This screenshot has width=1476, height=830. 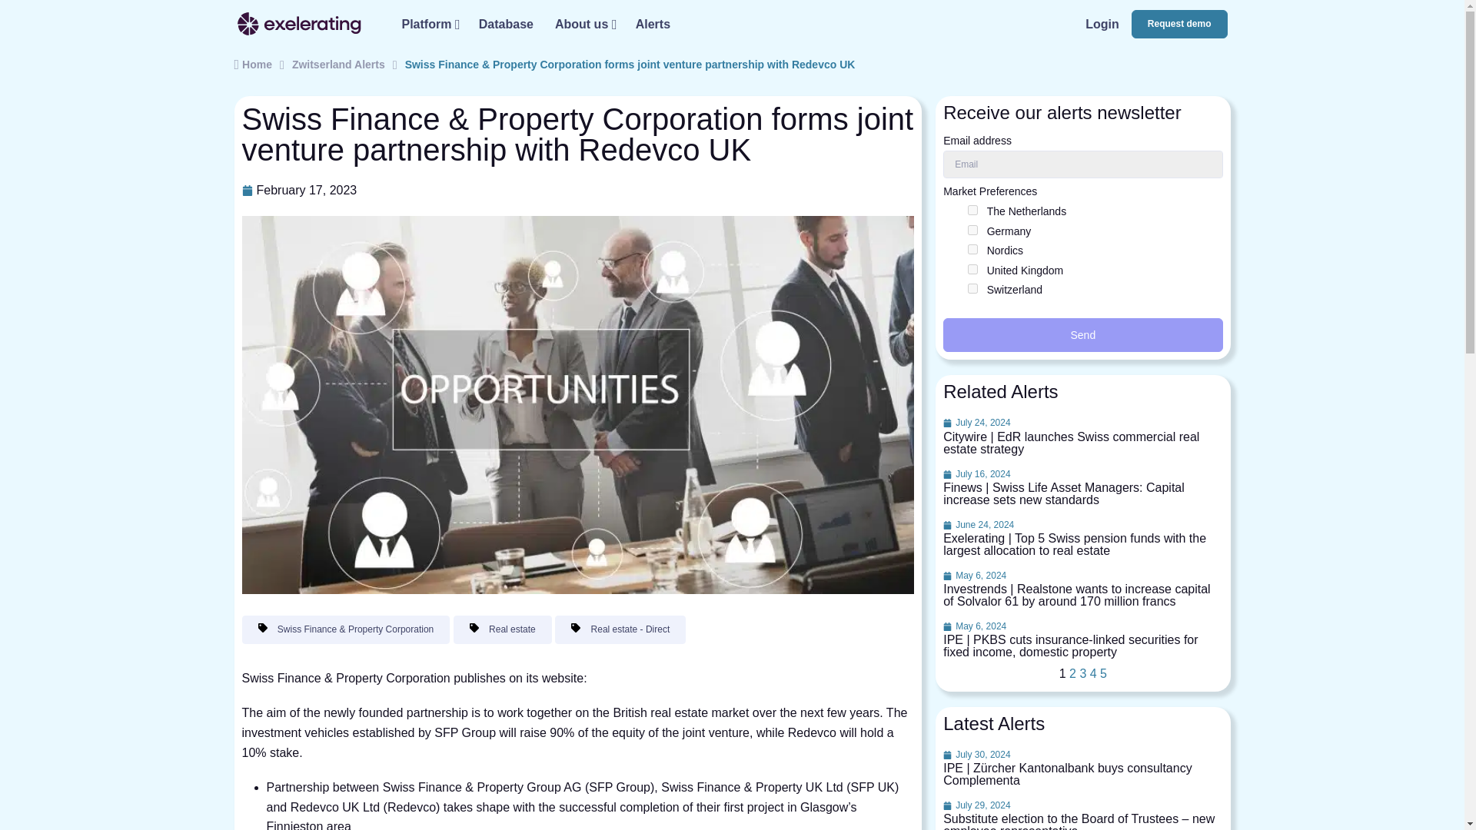 What do you see at coordinates (1102, 23) in the screenshot?
I see `Alerts` at bounding box center [1102, 23].